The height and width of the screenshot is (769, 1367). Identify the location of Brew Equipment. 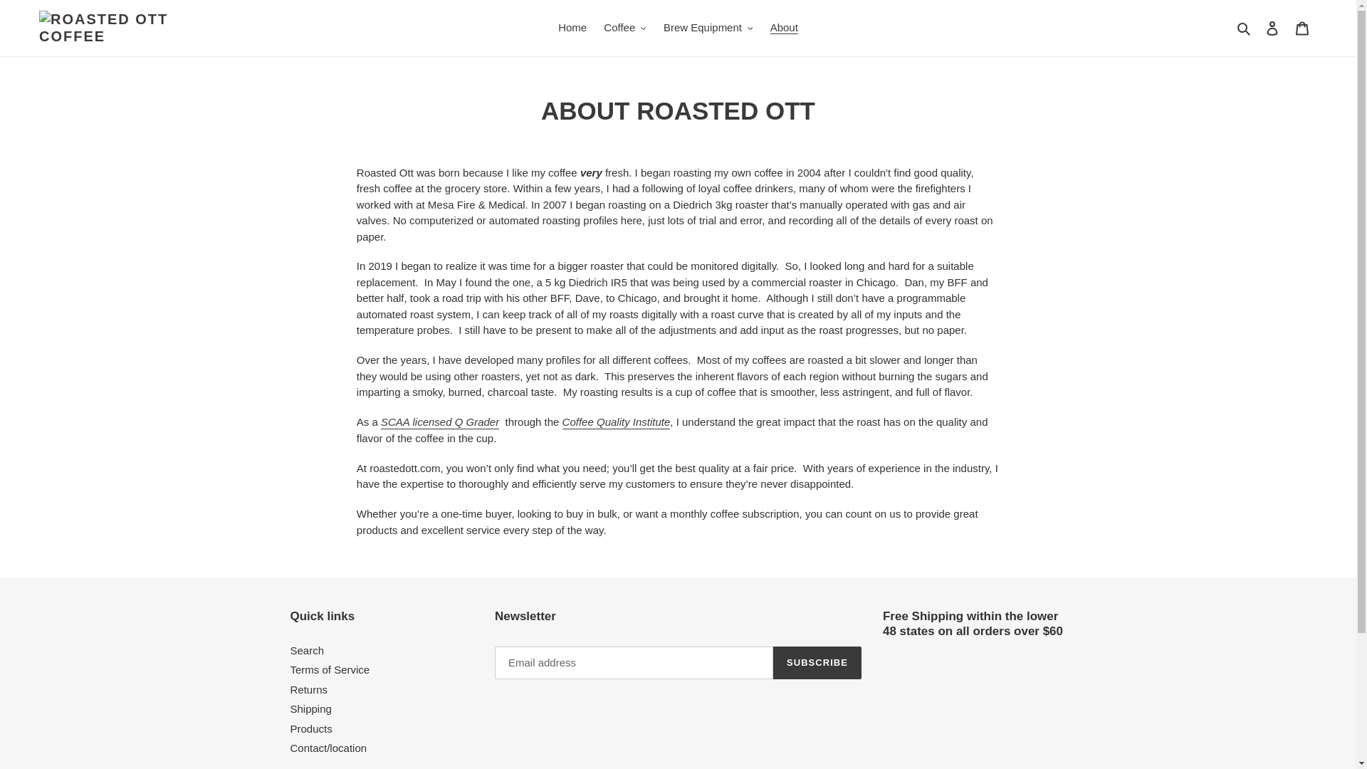
(708, 28).